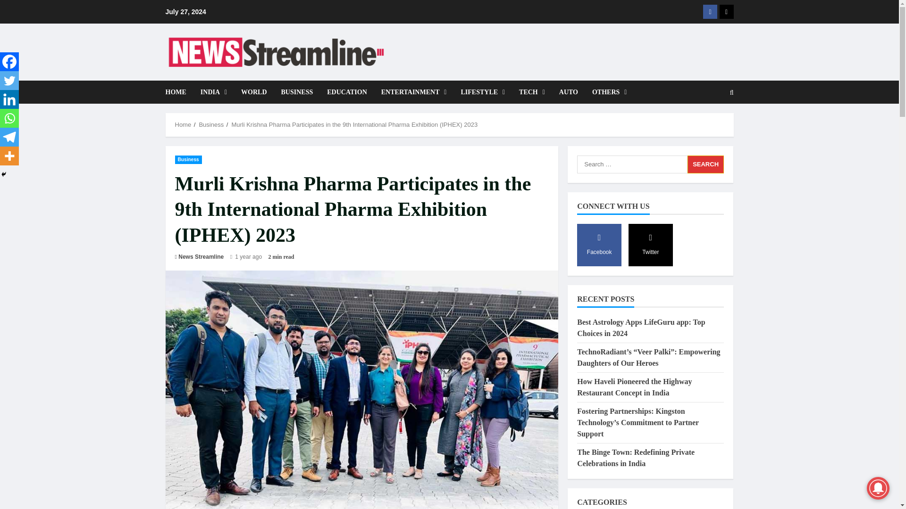 This screenshot has height=509, width=906. I want to click on EDUCATION, so click(346, 92).